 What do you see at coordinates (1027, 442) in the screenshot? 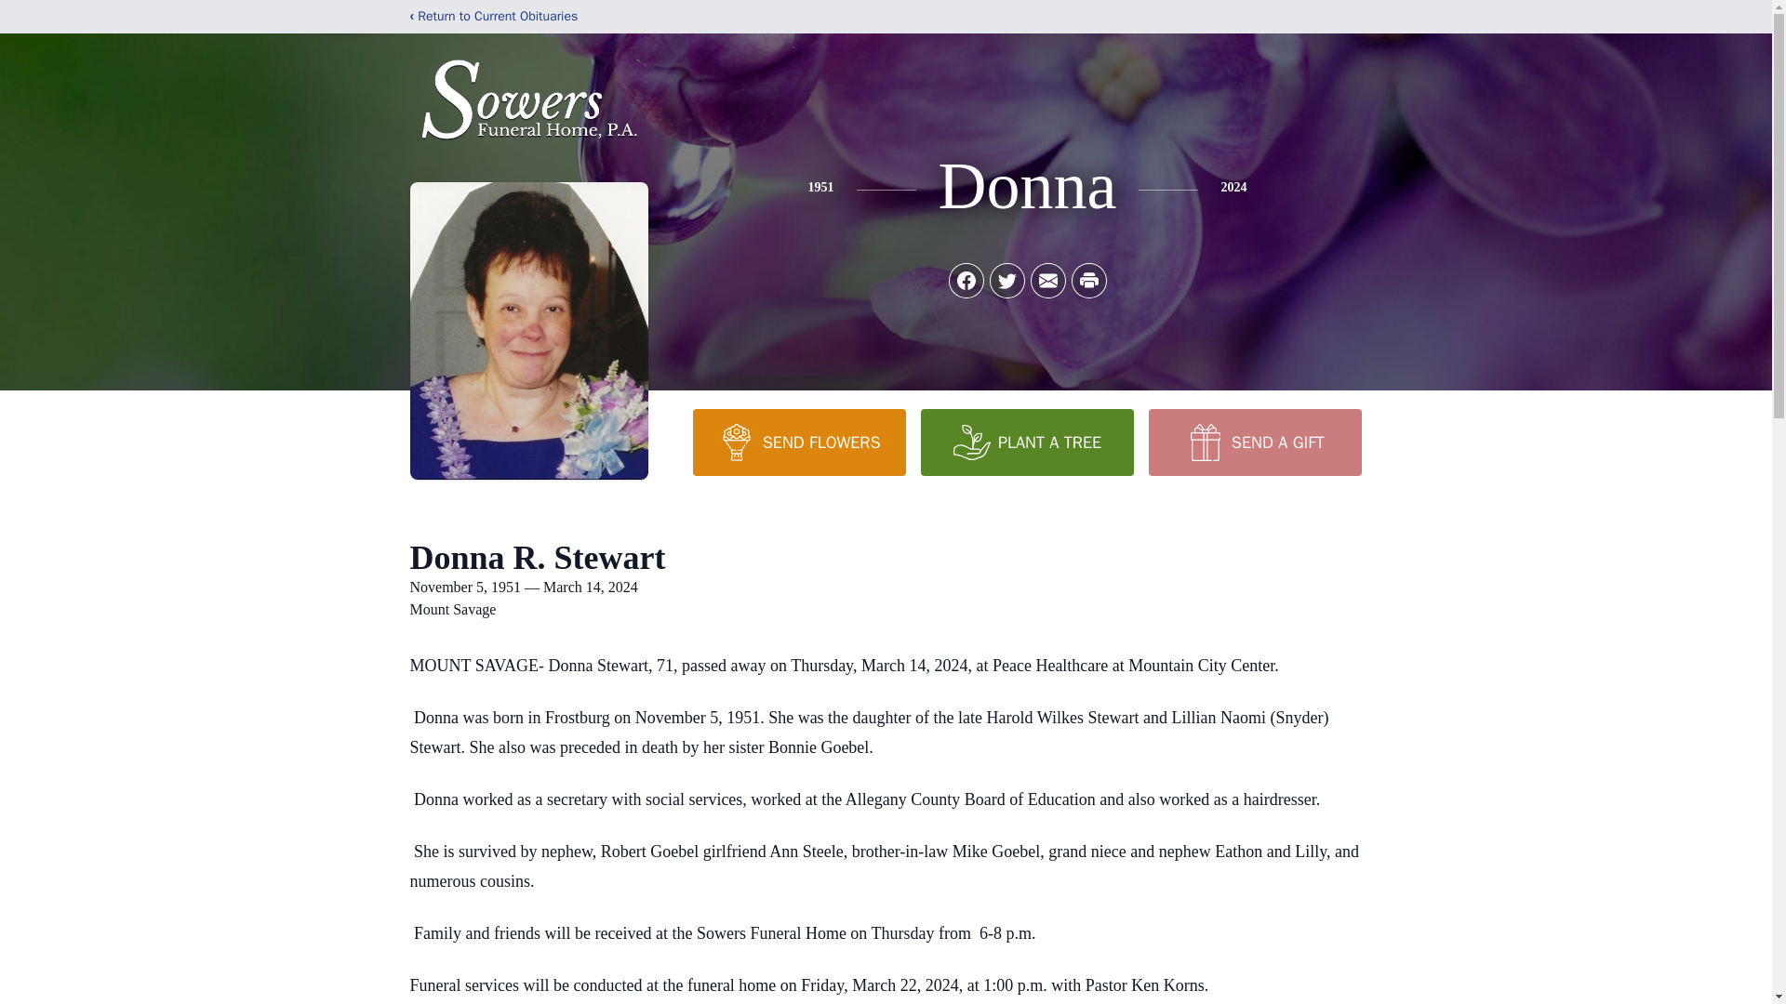
I see `PLANT A TREE` at bounding box center [1027, 442].